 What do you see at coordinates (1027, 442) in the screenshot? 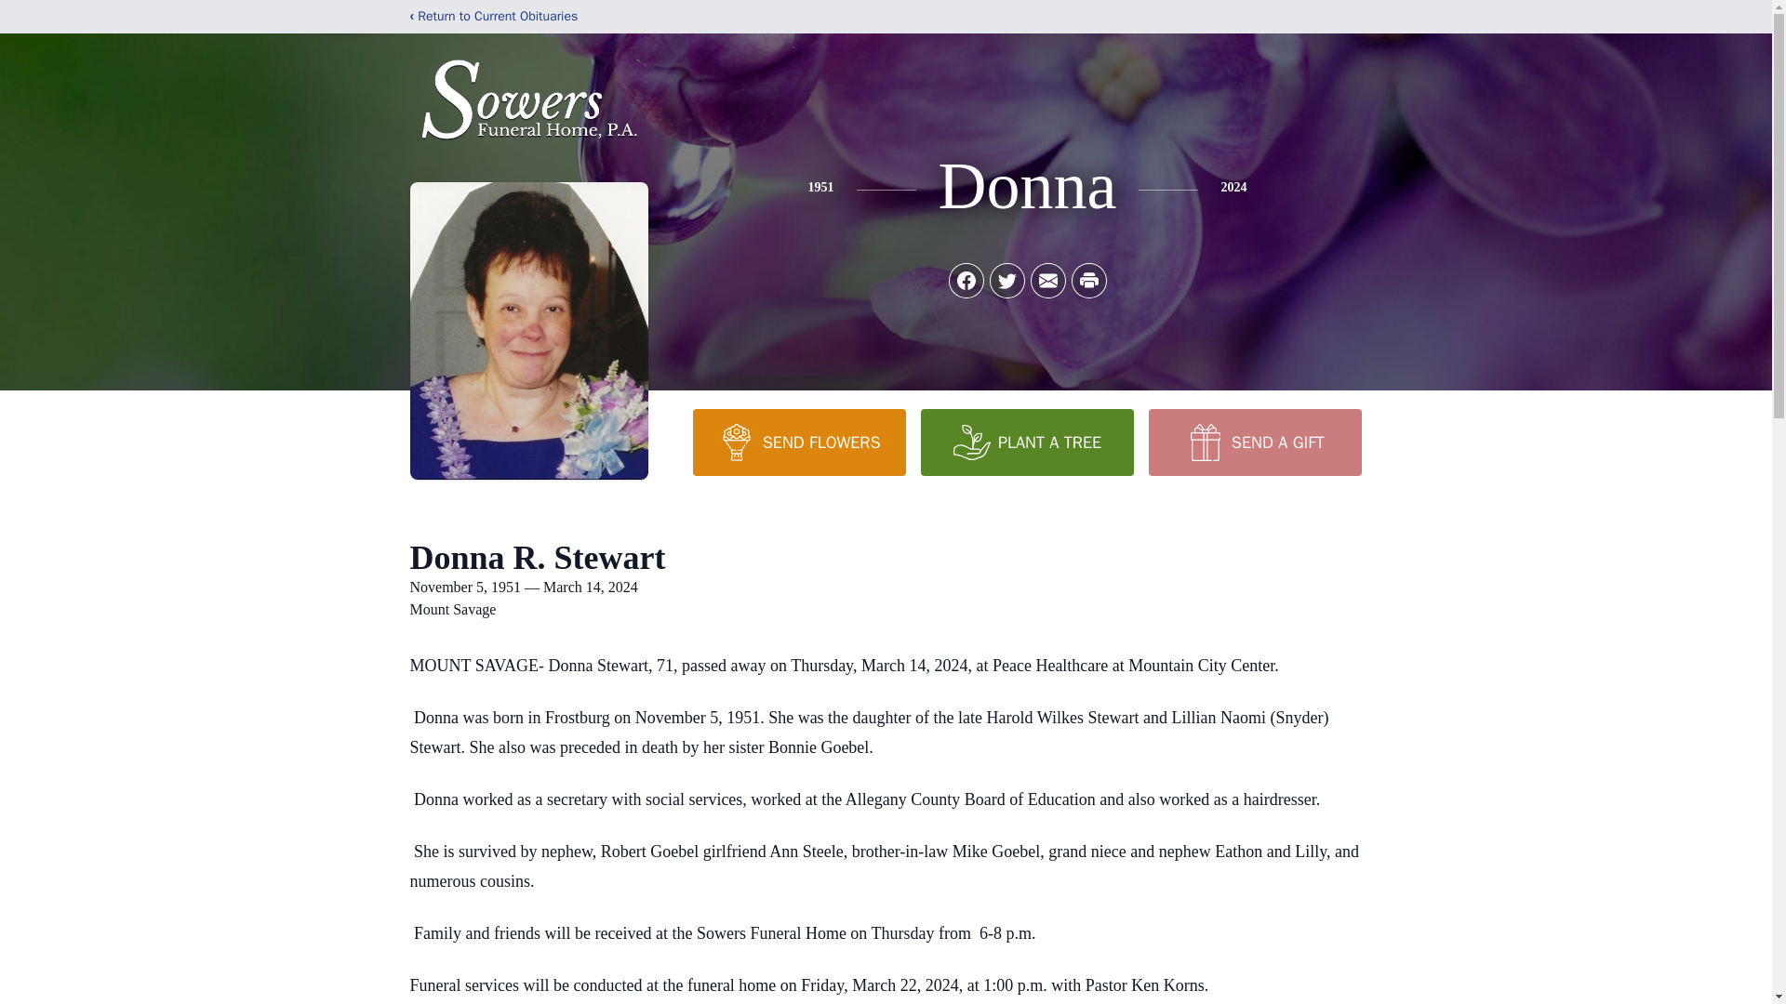
I see `PLANT A TREE` at bounding box center [1027, 442].